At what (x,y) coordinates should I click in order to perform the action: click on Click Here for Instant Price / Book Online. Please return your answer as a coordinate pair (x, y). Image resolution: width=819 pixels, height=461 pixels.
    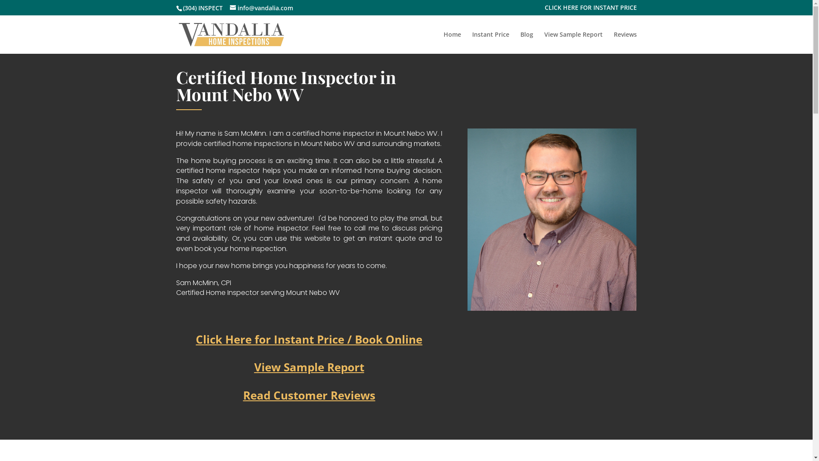
    Looking at the image, I should click on (309, 339).